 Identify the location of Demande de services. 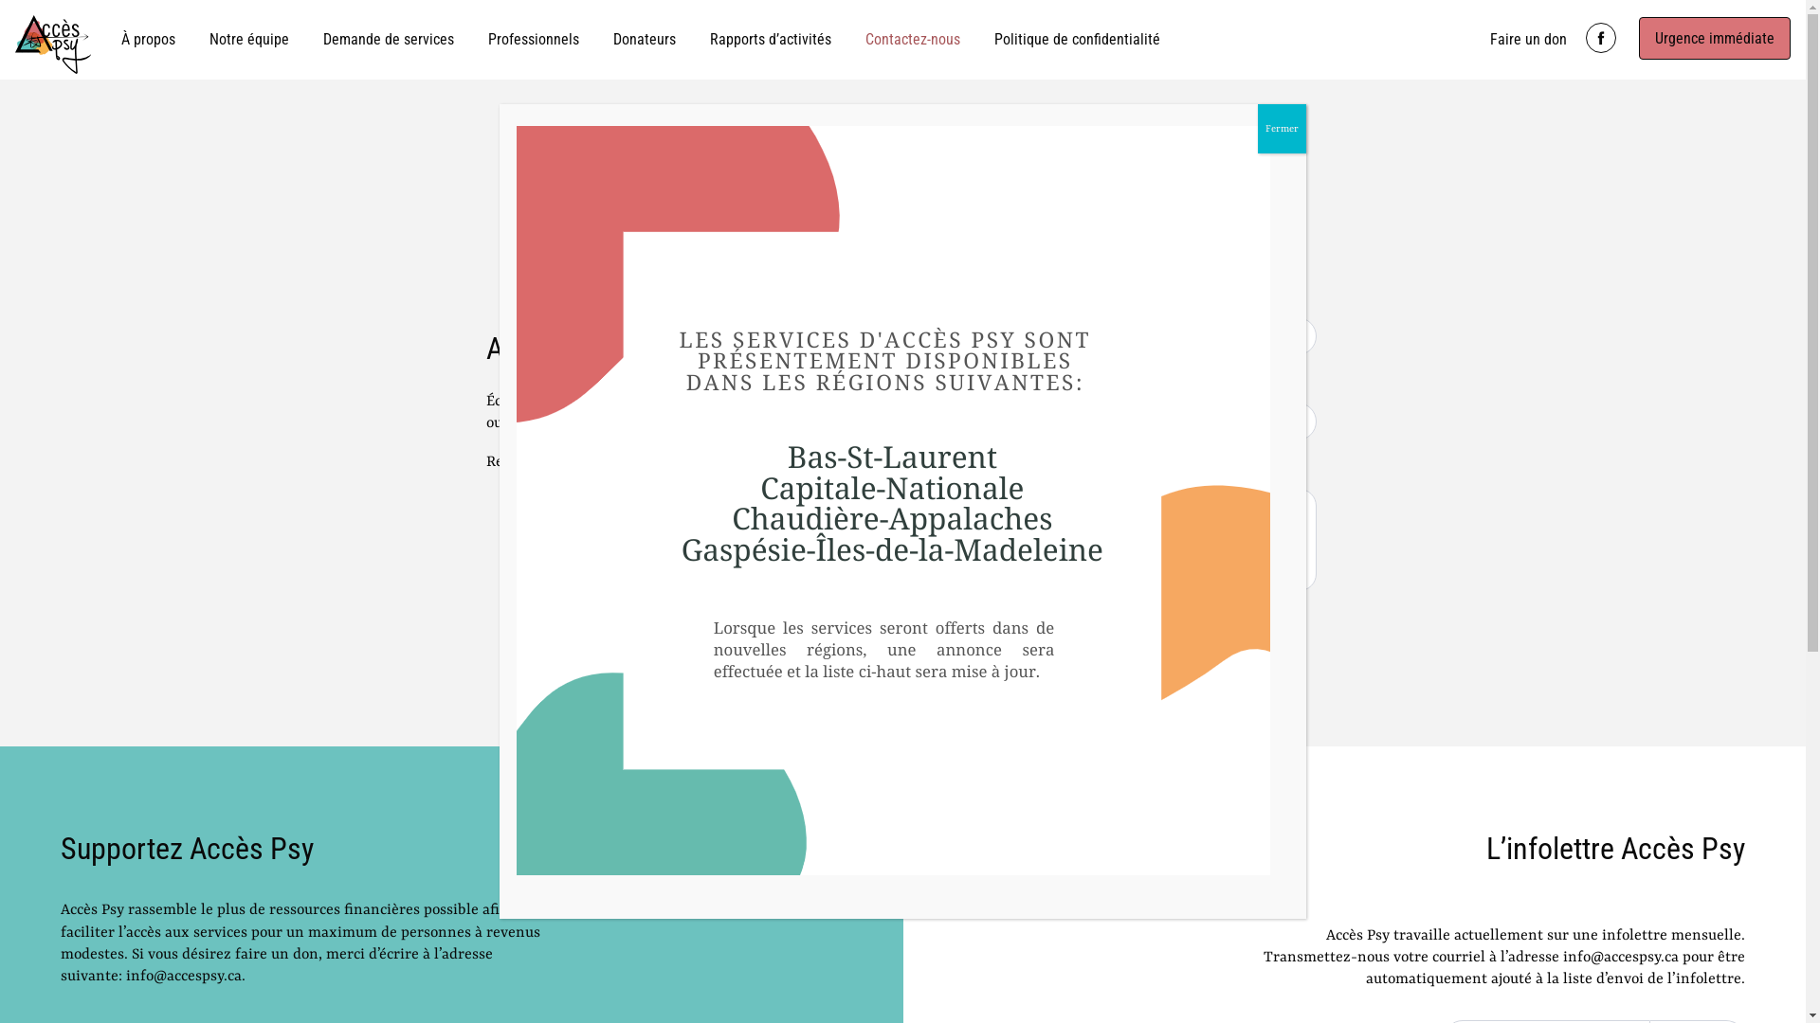
(389, 40).